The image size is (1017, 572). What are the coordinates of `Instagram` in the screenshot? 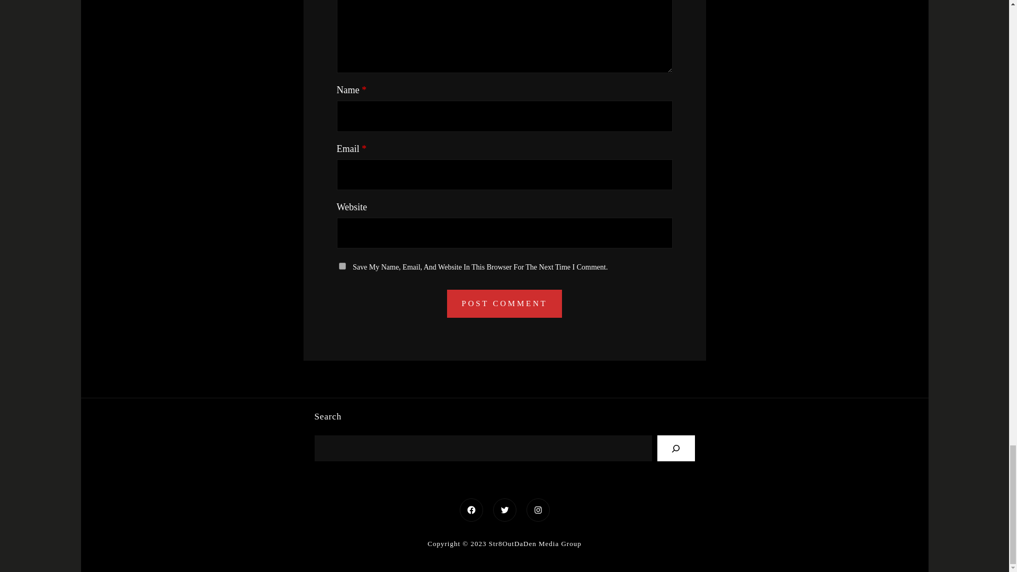 It's located at (538, 510).